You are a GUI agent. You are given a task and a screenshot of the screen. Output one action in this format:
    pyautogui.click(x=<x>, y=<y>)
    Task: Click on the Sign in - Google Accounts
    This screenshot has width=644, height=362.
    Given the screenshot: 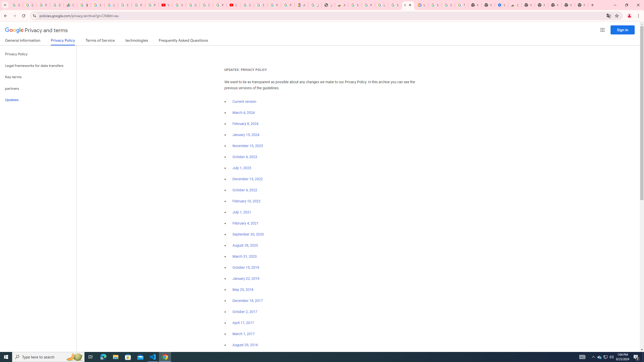 What is the action you would take?
    pyautogui.click(x=261, y=5)
    